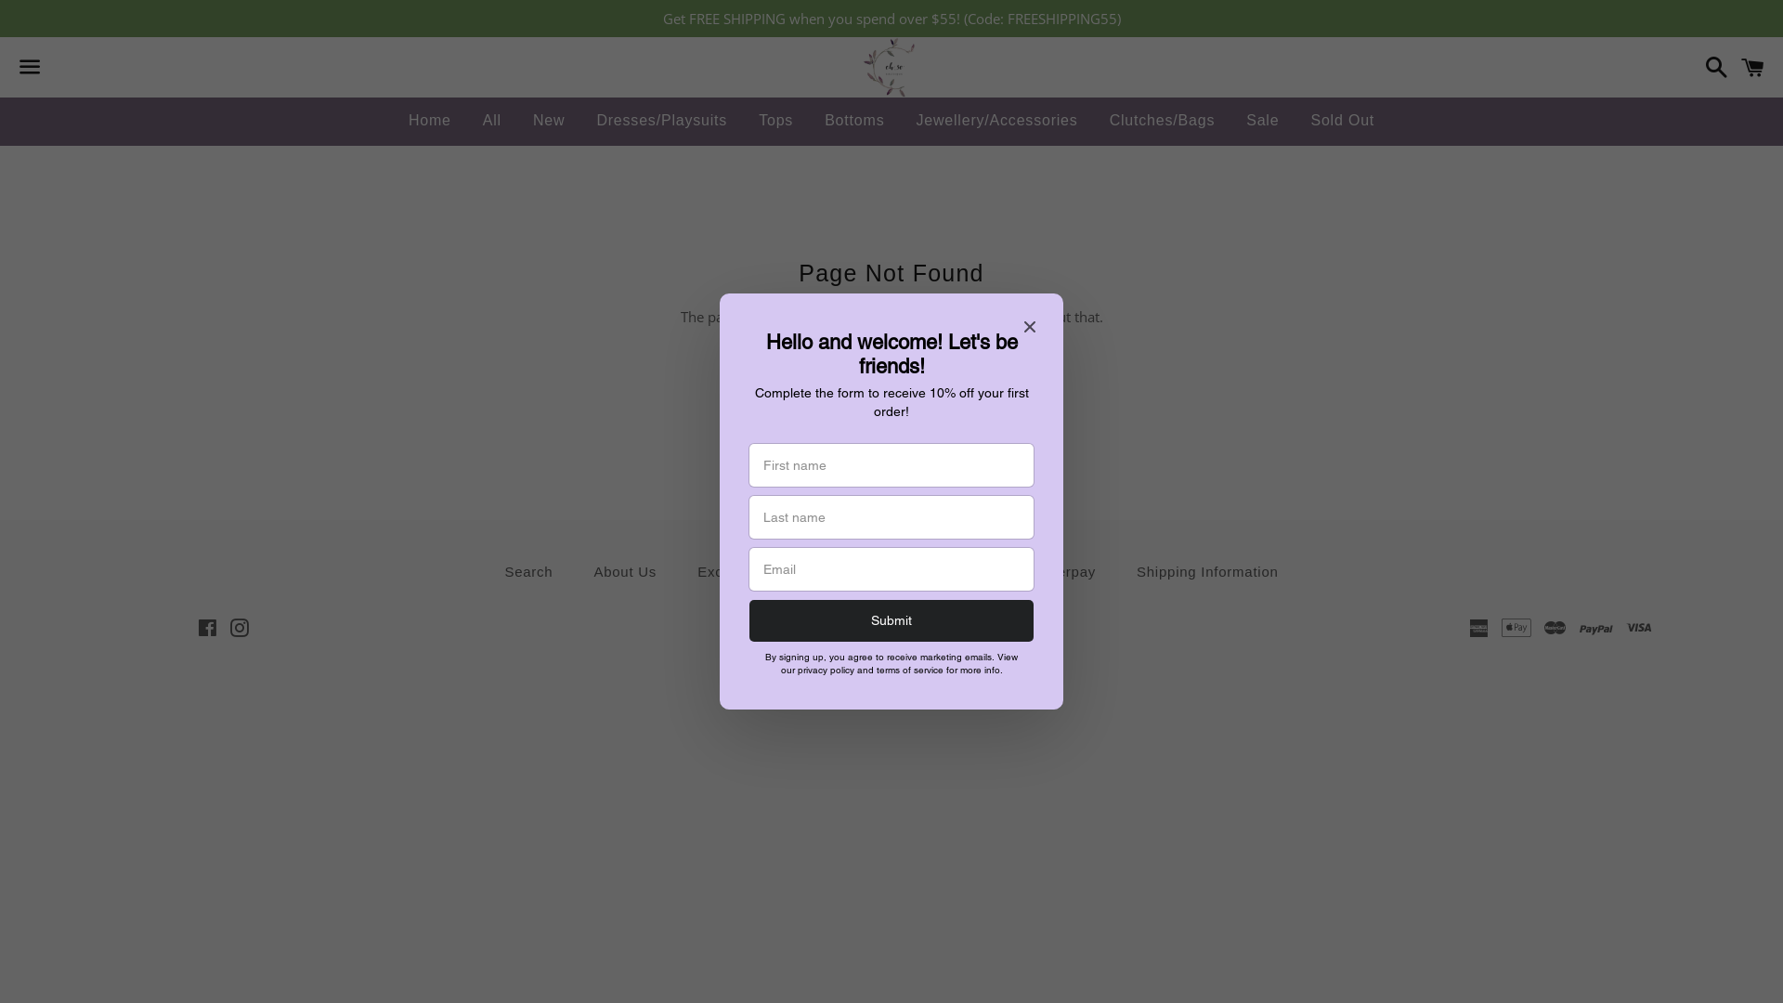 This screenshot has height=1003, width=1783. Describe the element at coordinates (1712, 67) in the screenshot. I see `Search` at that location.